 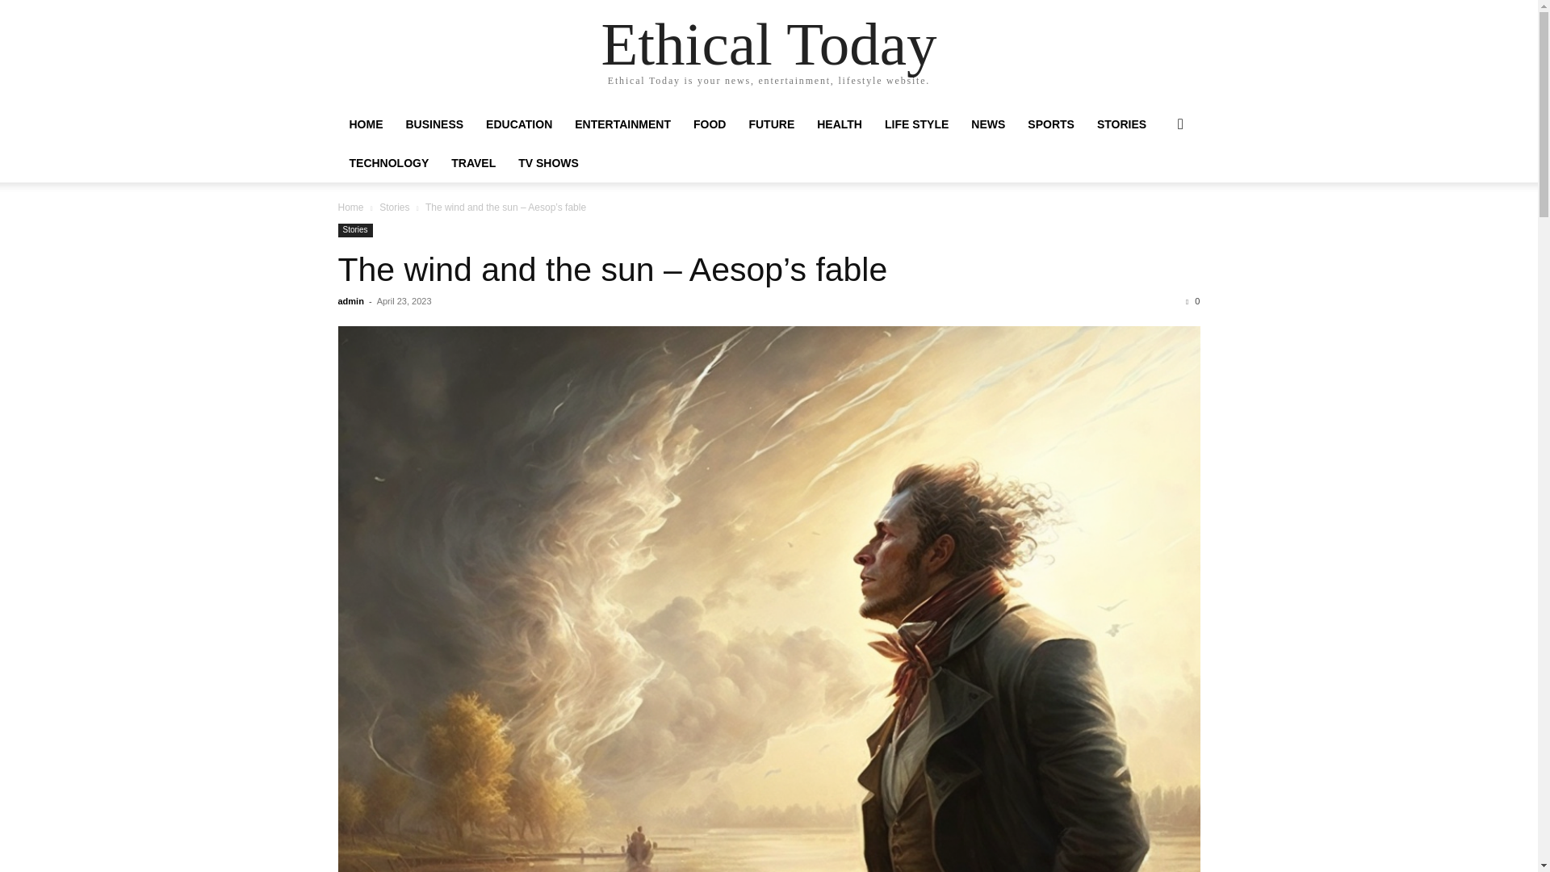 What do you see at coordinates (518, 124) in the screenshot?
I see `EDUCATION` at bounding box center [518, 124].